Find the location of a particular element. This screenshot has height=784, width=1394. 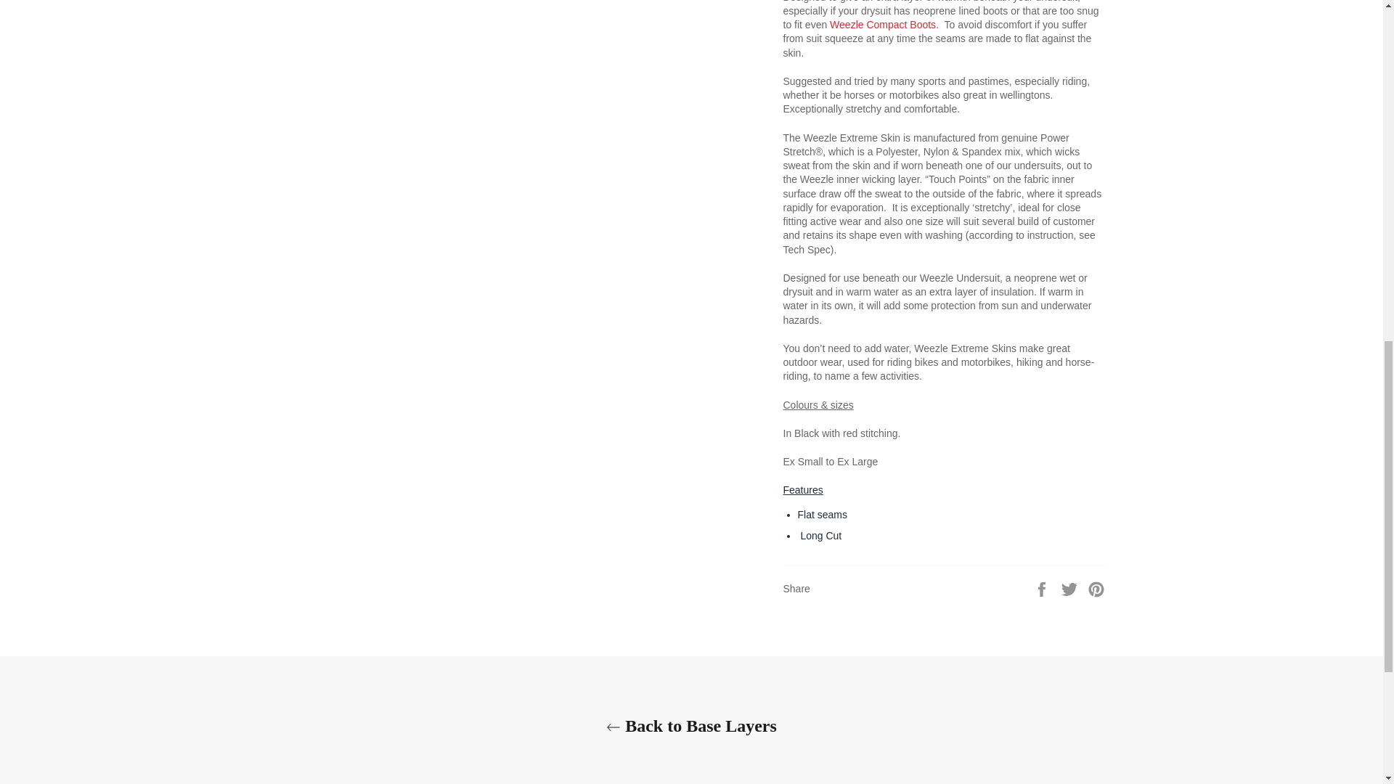

Weezle Compact Boots is located at coordinates (882, 25).